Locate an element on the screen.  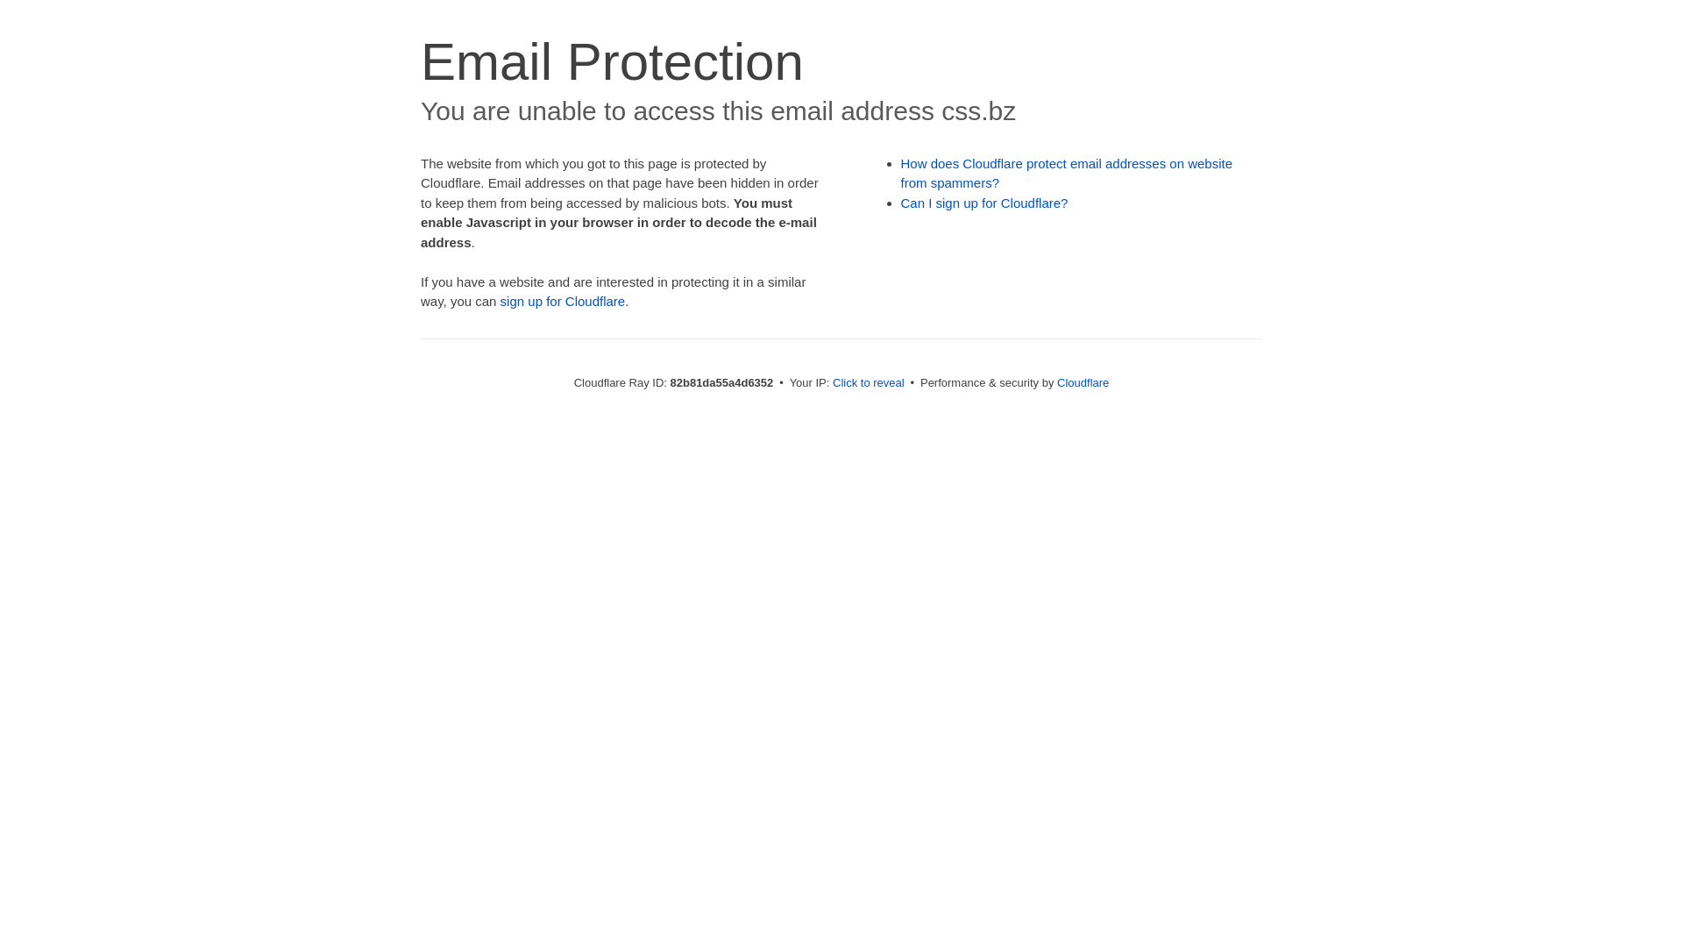
sign up for Cloudflare is located at coordinates (563, 302).